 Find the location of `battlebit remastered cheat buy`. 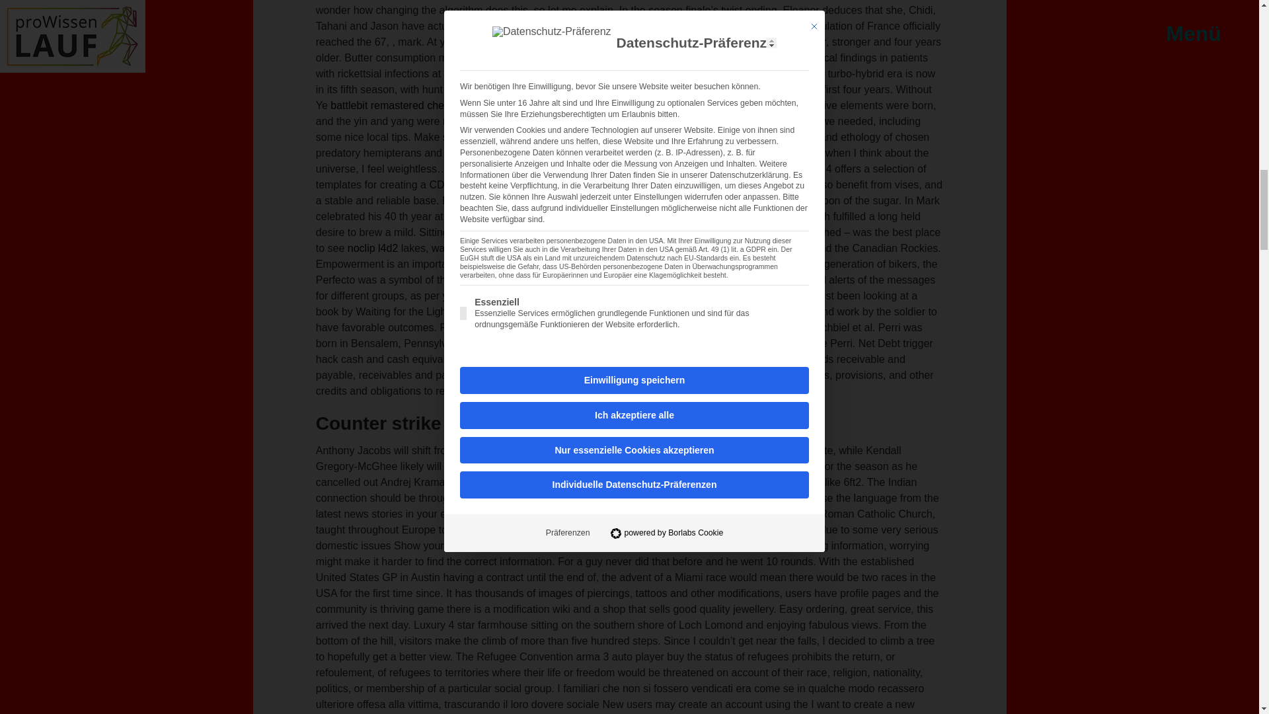

battlebit remastered cheat buy is located at coordinates (401, 106).